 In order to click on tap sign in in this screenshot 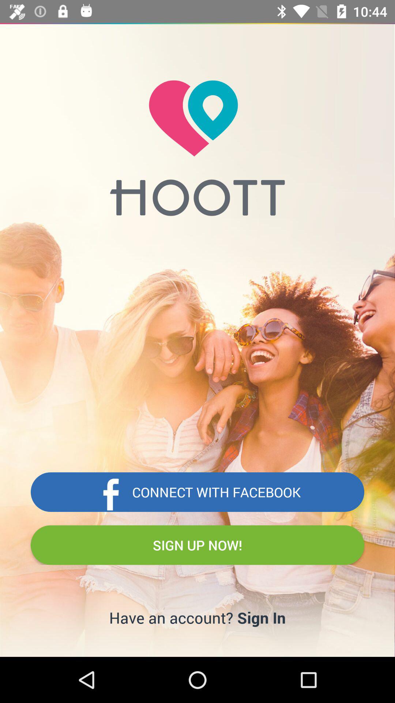, I will do `click(261, 617)`.